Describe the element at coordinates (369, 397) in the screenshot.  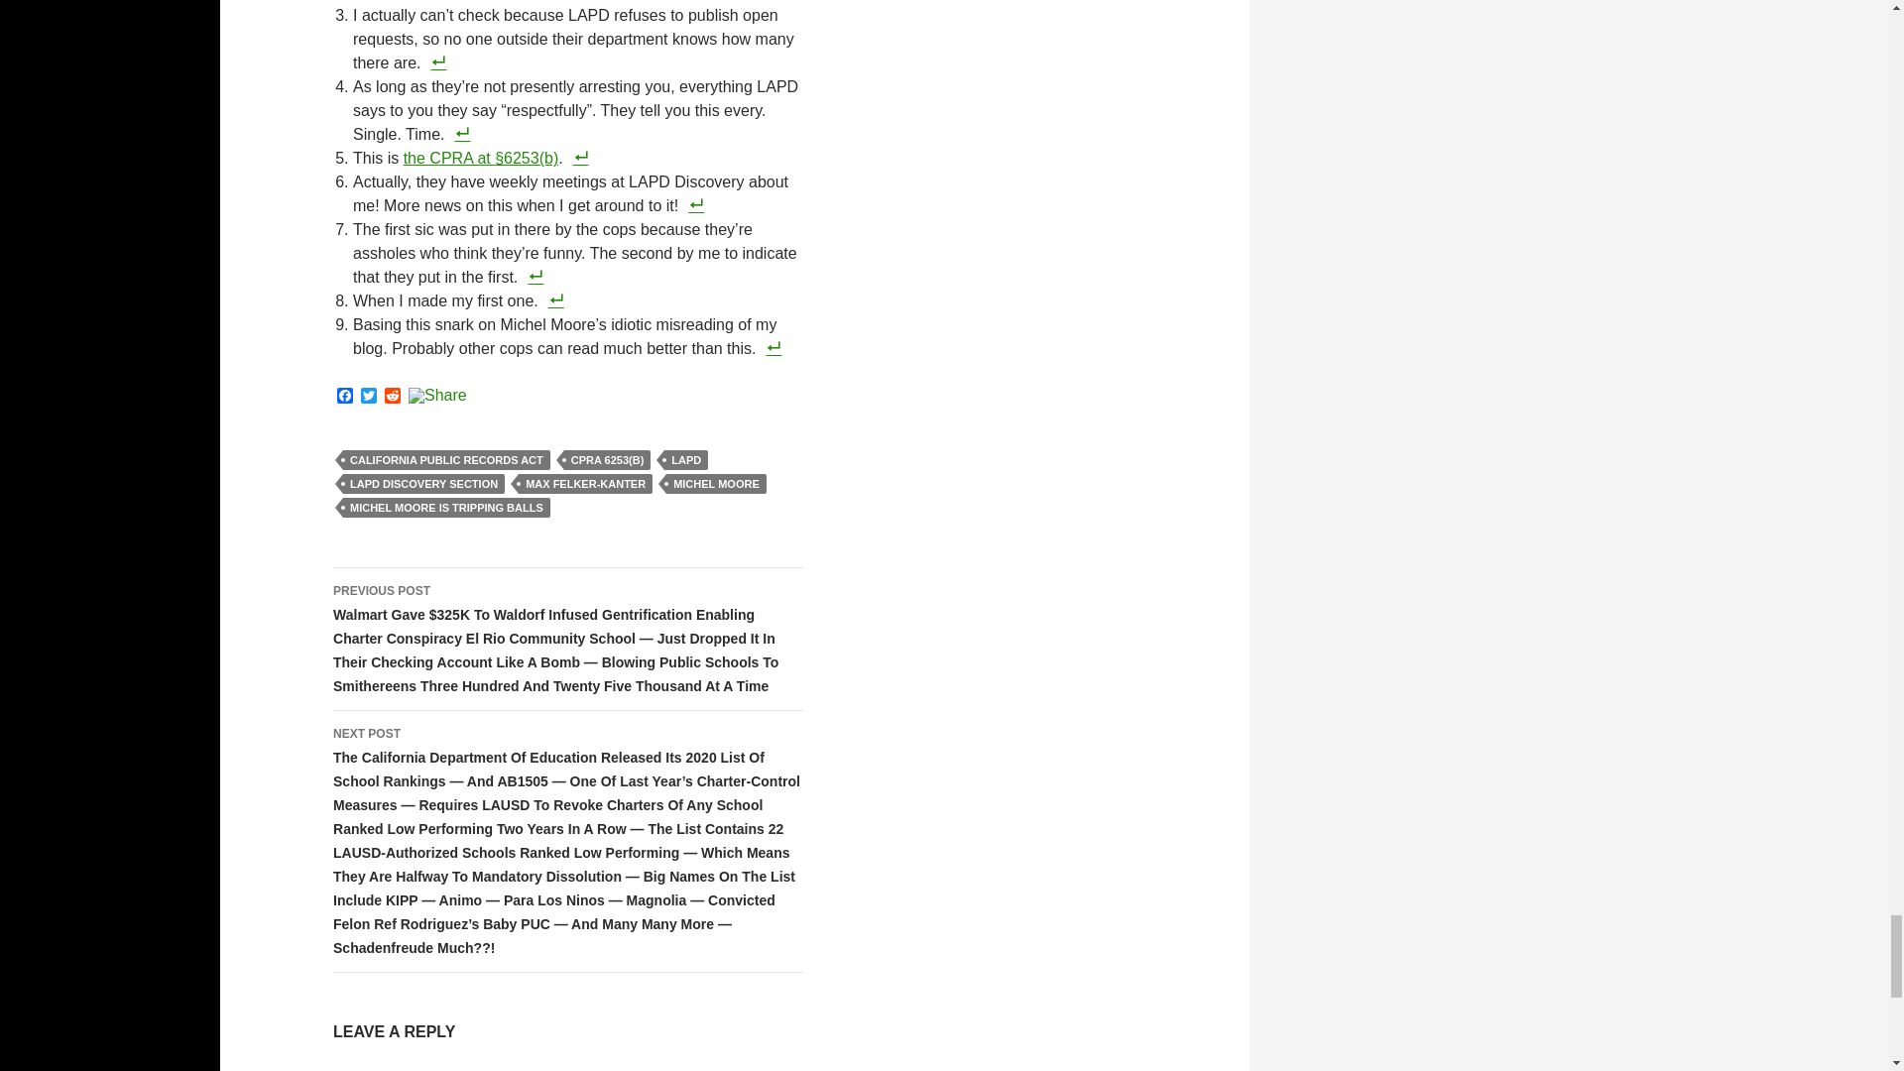
I see `Twitter` at that location.